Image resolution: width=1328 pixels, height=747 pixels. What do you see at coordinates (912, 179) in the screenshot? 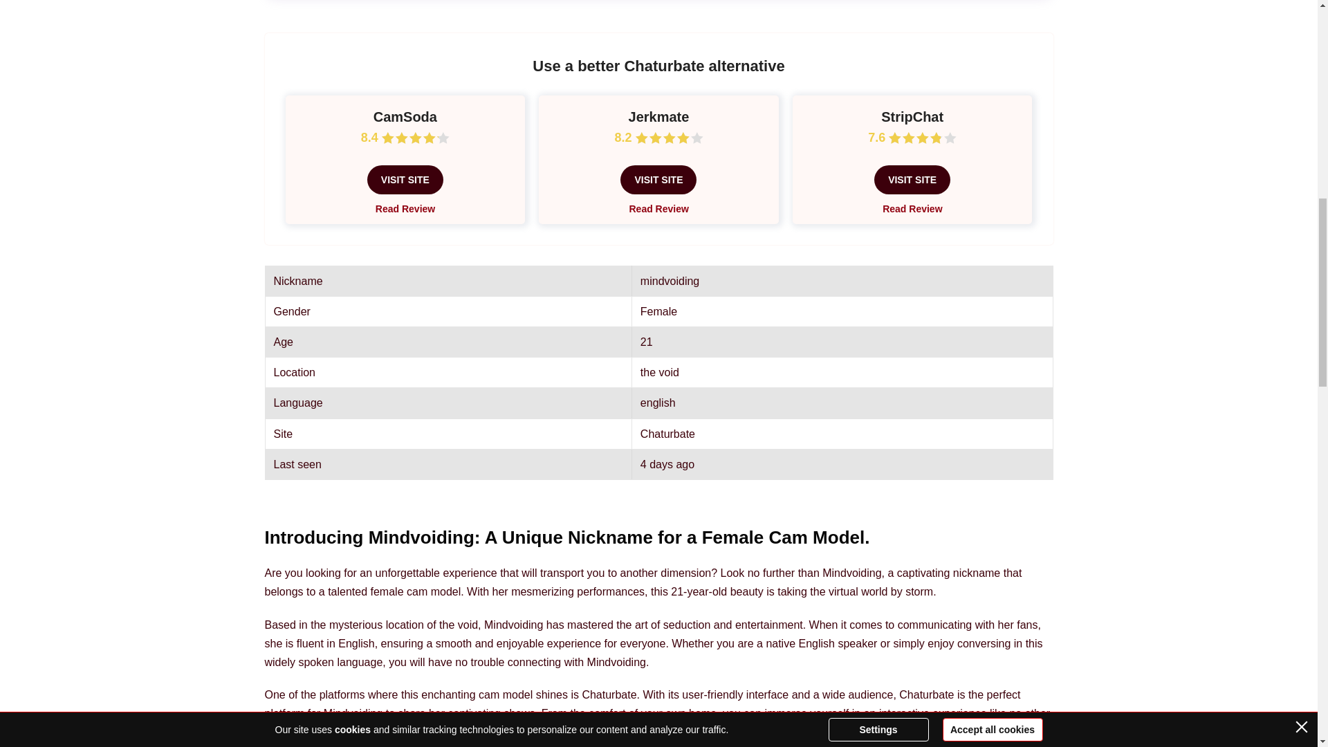
I see `VISIT SITE` at bounding box center [912, 179].